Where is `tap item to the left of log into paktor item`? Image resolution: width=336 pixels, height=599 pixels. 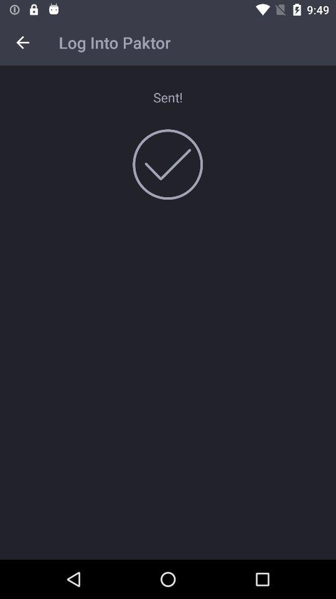
tap item to the left of log into paktor item is located at coordinates (22, 42).